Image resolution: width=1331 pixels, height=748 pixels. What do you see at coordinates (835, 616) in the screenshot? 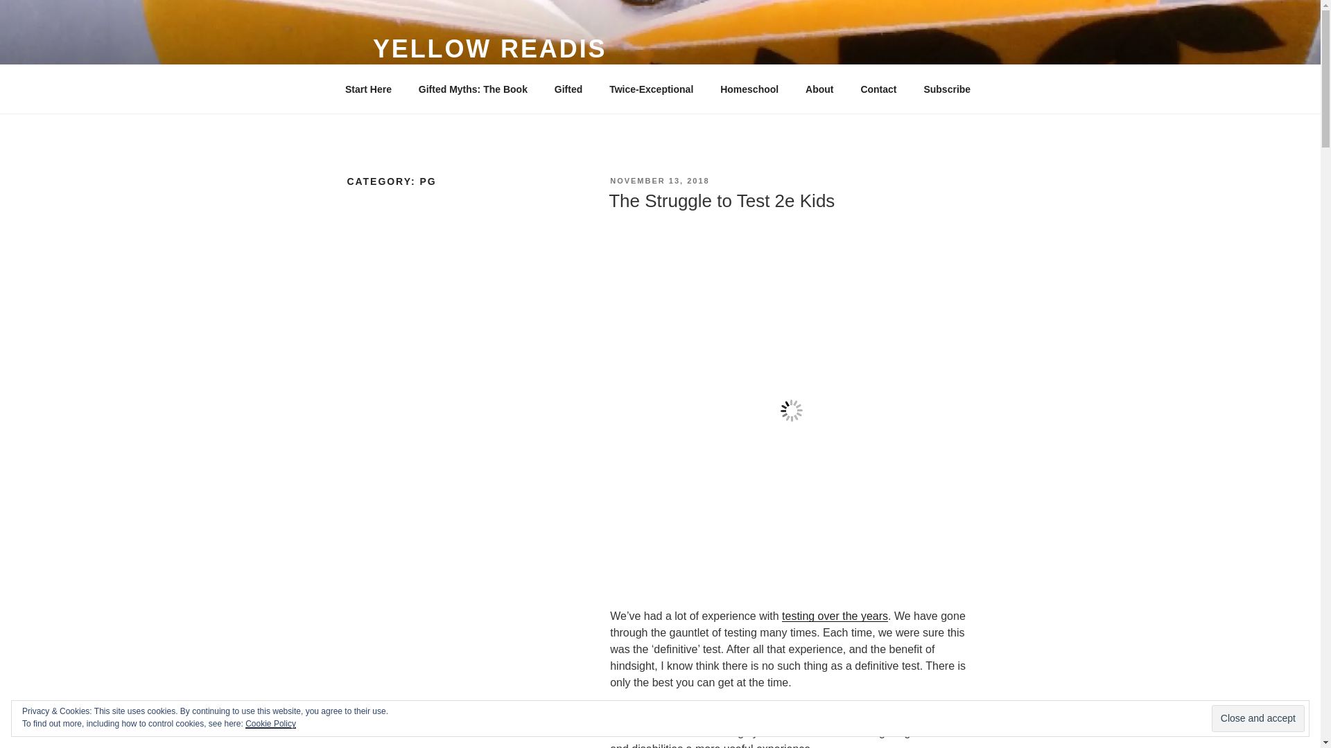
I see `testing over the years` at bounding box center [835, 616].